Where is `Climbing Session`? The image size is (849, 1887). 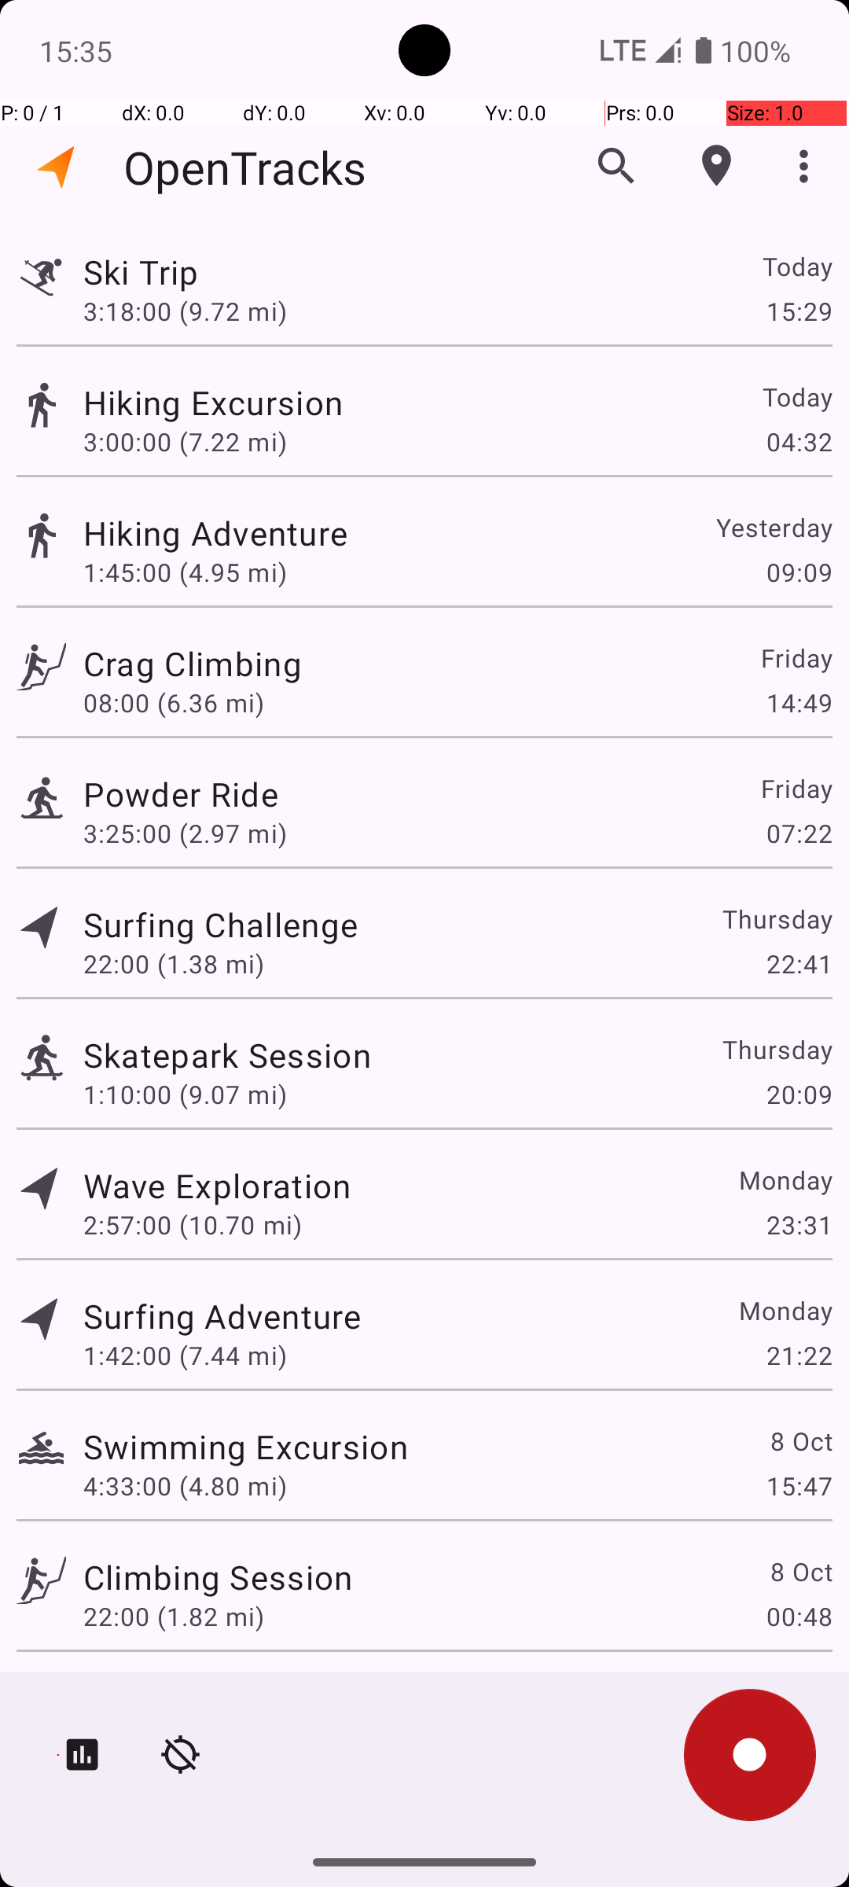
Climbing Session is located at coordinates (218, 1577).